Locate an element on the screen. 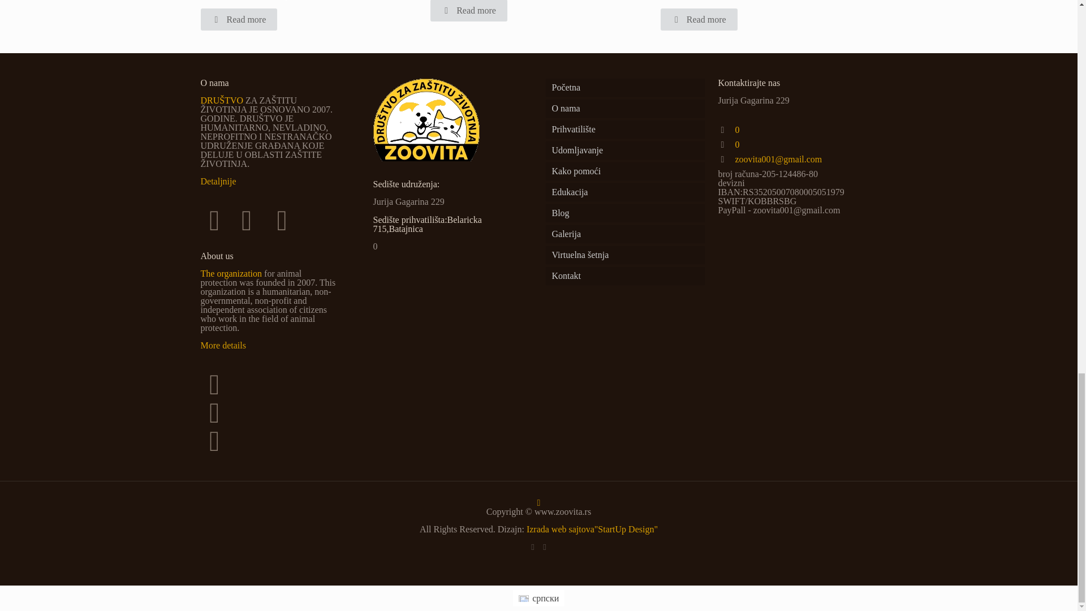 This screenshot has height=611, width=1086. Read more is located at coordinates (238, 19).